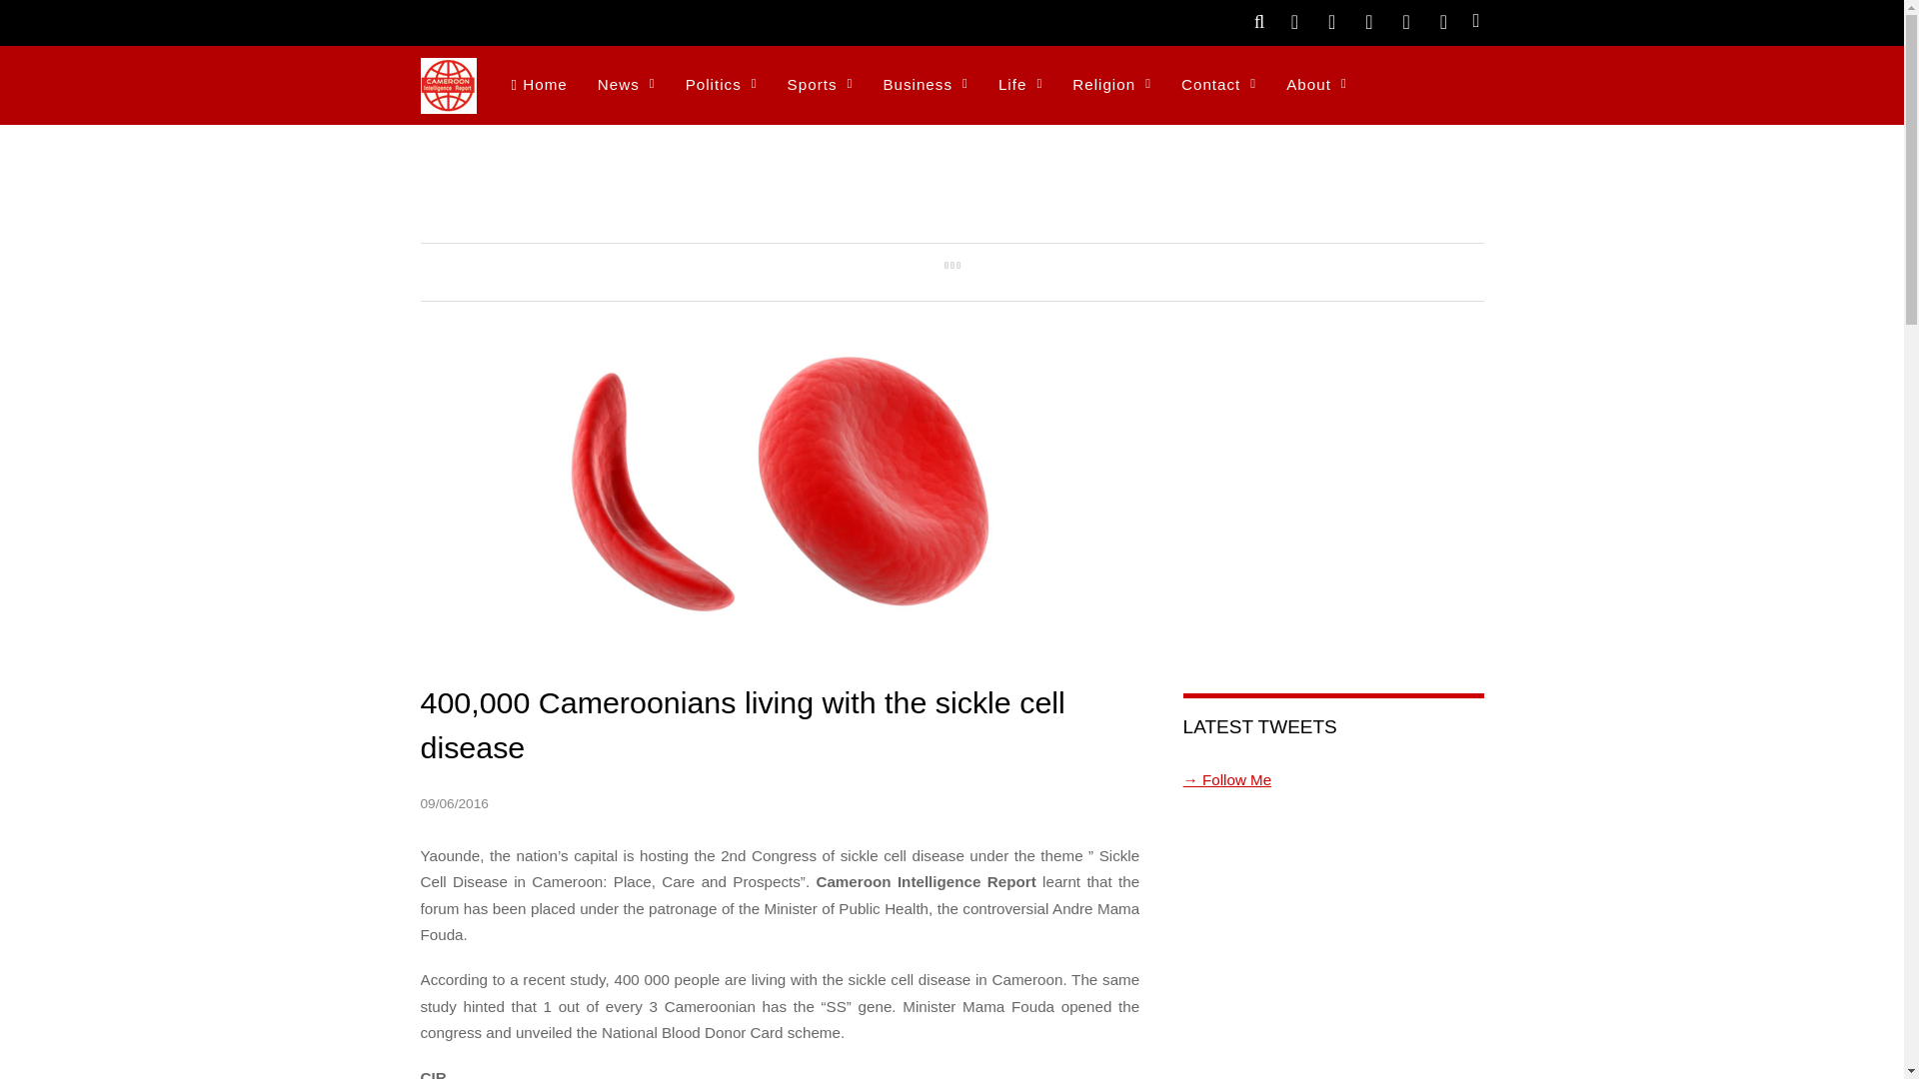 The height and width of the screenshot is (1079, 1919). Describe the element at coordinates (538, 86) in the screenshot. I see `Home` at that location.